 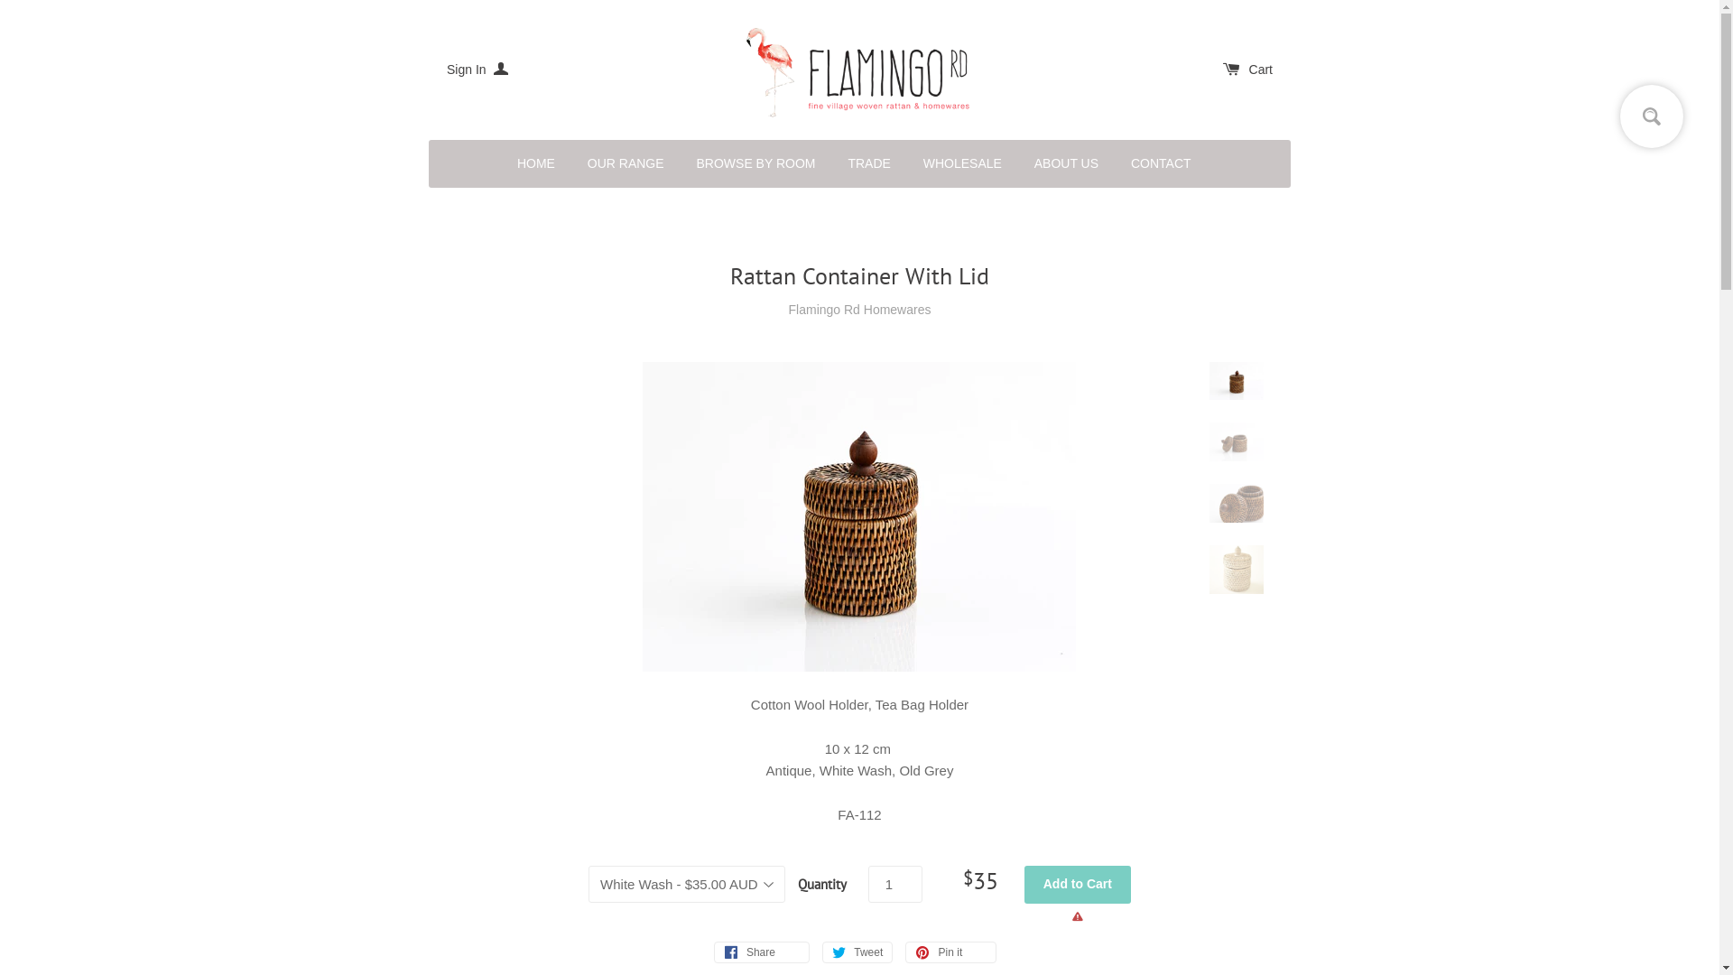 What do you see at coordinates (477, 70) in the screenshot?
I see `Sign In` at bounding box center [477, 70].